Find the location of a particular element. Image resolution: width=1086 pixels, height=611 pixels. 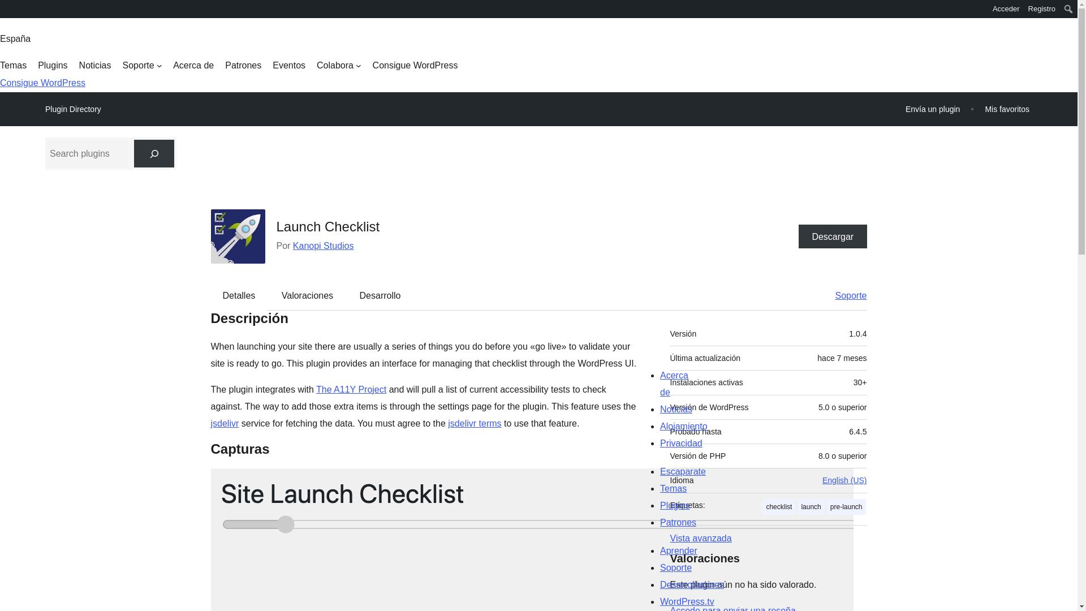

Consigue WordPress is located at coordinates (415, 66).